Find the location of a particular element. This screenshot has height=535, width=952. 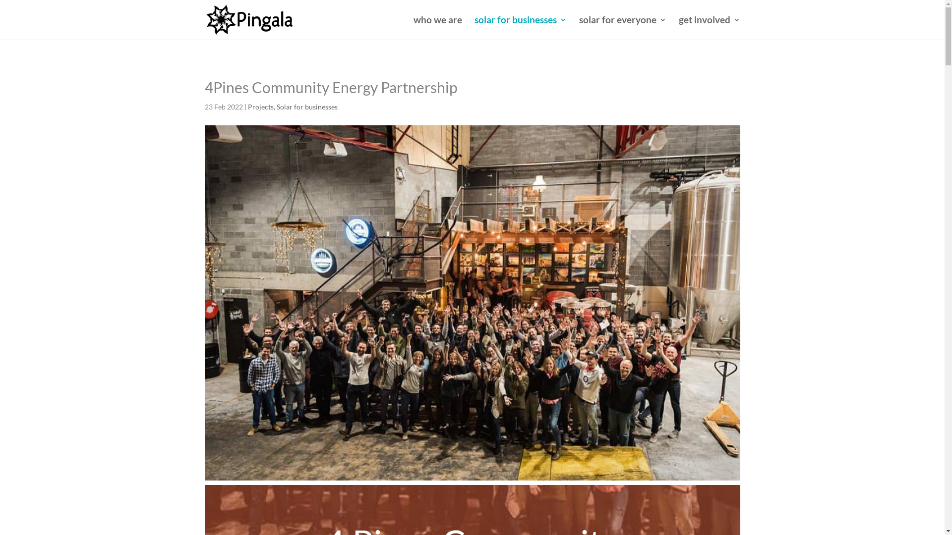

Projects is located at coordinates (261, 107).